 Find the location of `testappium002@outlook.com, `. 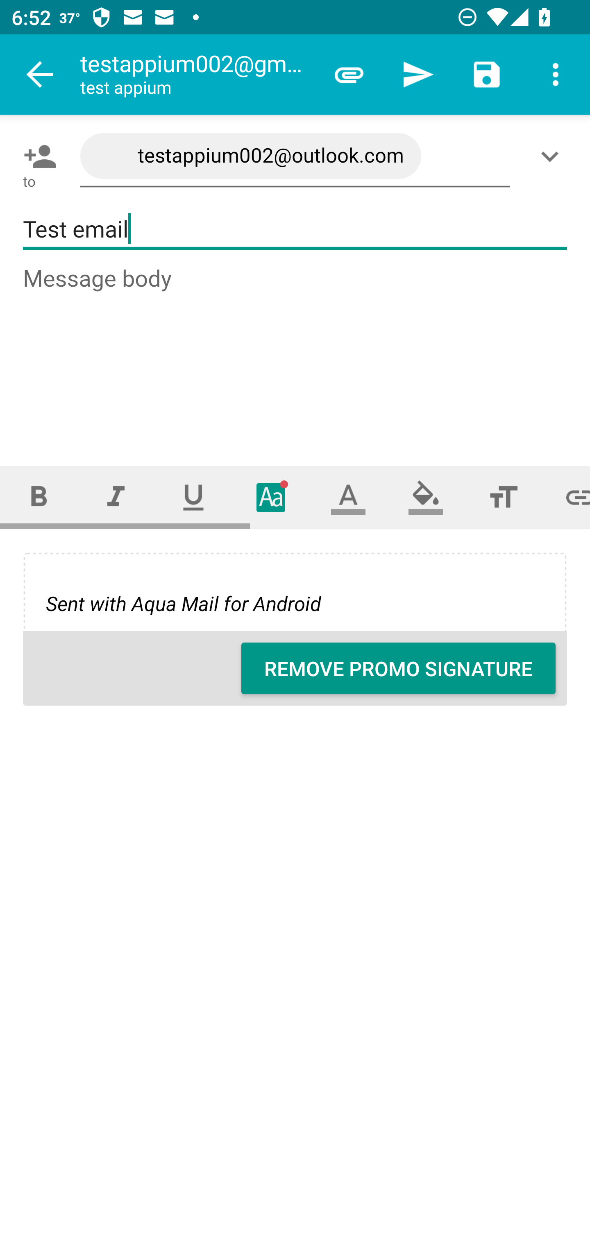

testappium002@outlook.com,  is located at coordinates (295, 156).